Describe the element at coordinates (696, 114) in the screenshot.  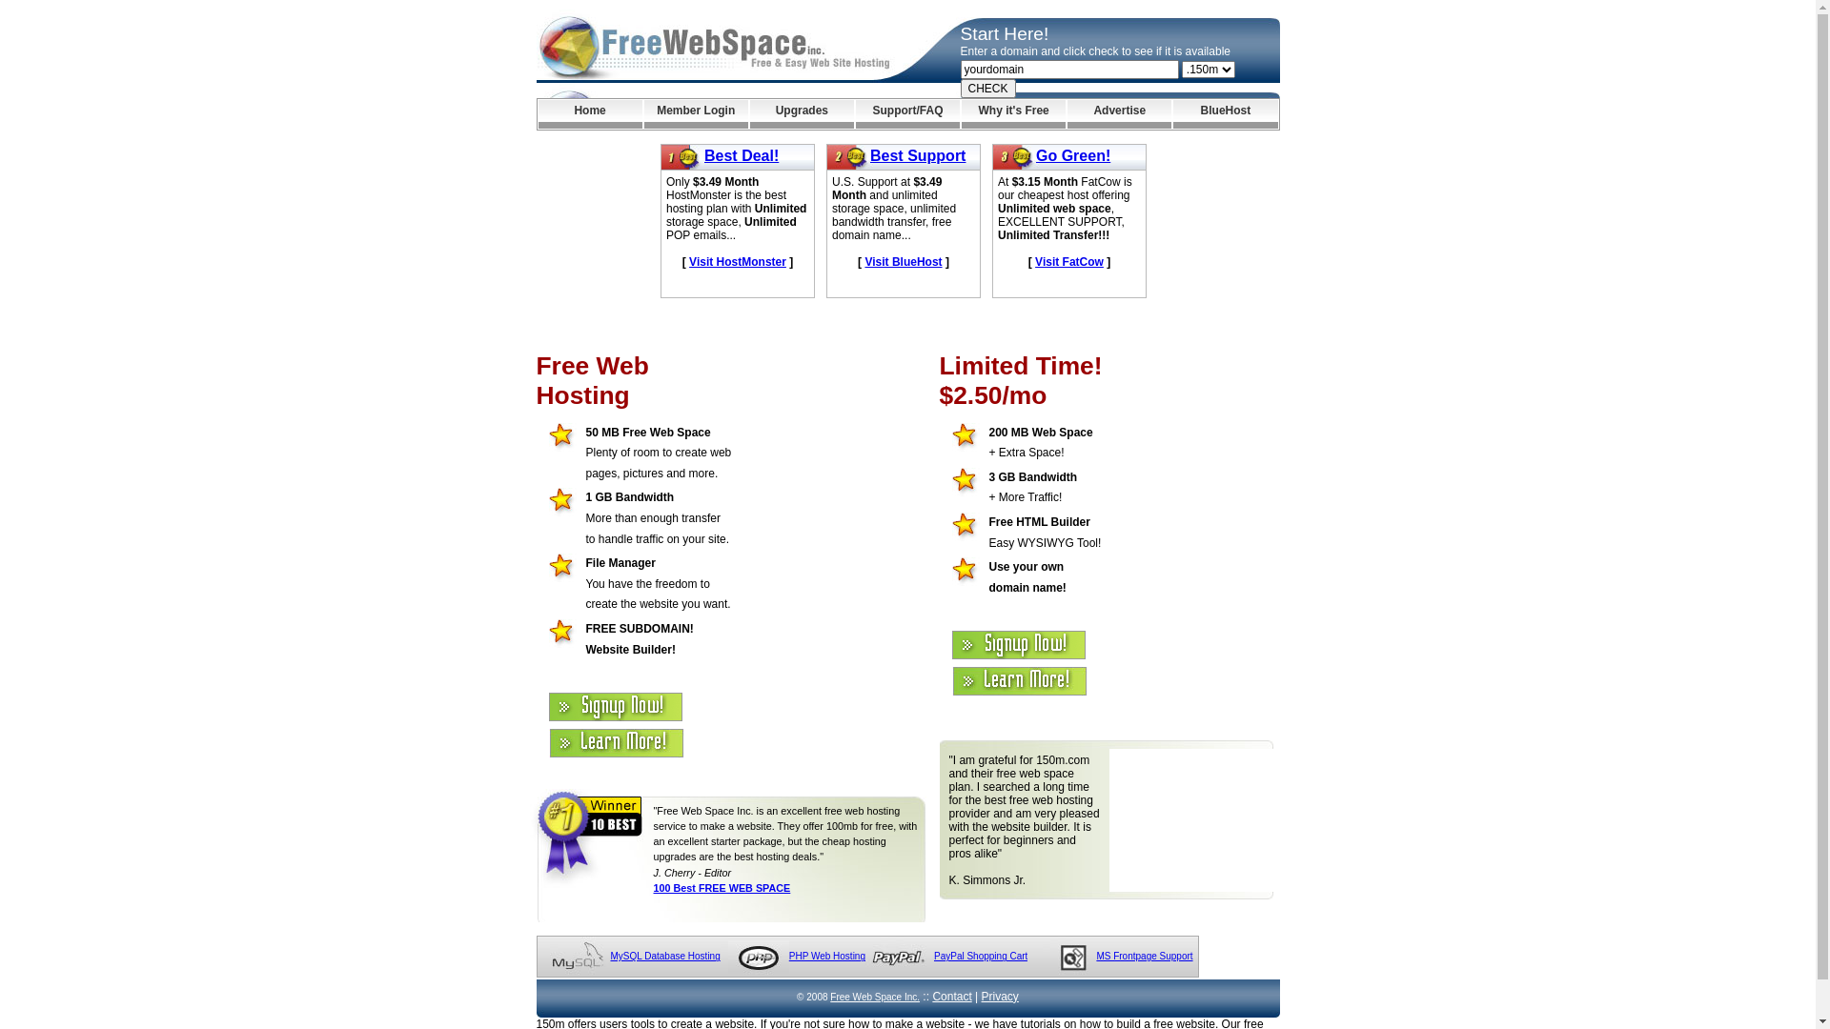
I see `Member Login` at that location.